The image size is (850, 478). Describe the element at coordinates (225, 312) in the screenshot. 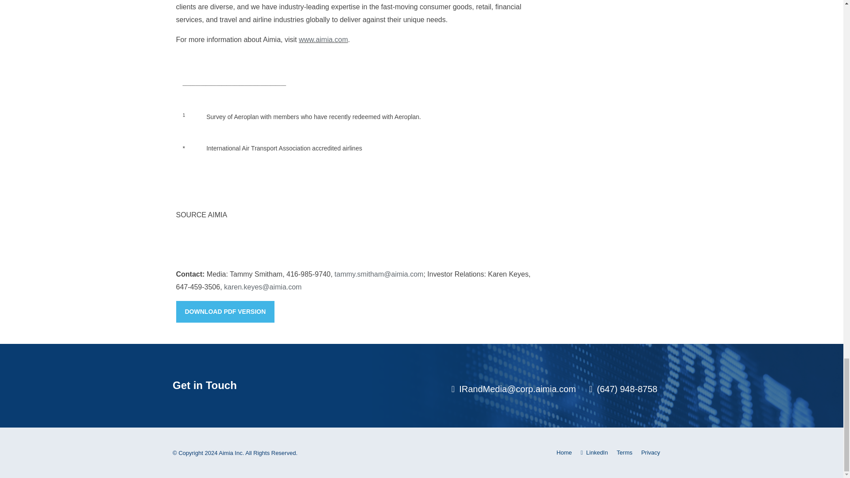

I see `DOWNLOAD PDF VERSION` at that location.